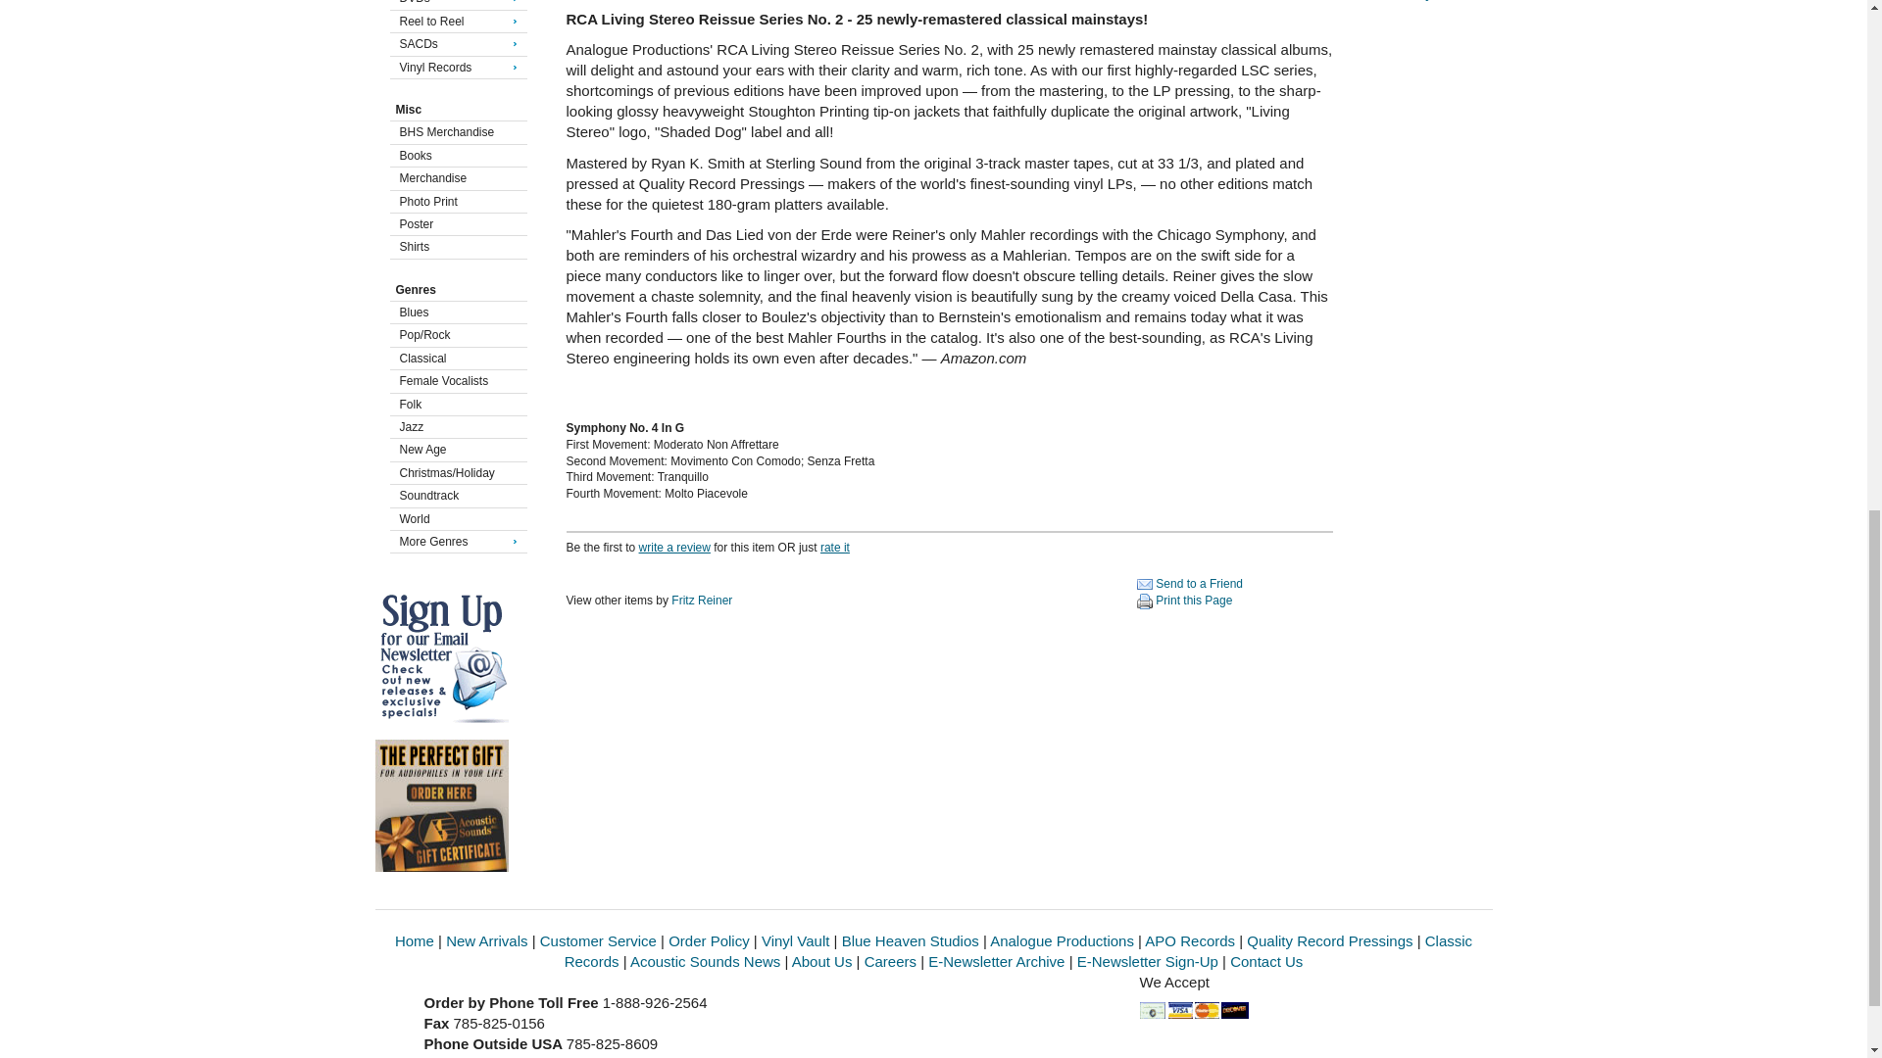 The image size is (1882, 1058). What do you see at coordinates (455, 496) in the screenshot?
I see `Soundtrack` at bounding box center [455, 496].